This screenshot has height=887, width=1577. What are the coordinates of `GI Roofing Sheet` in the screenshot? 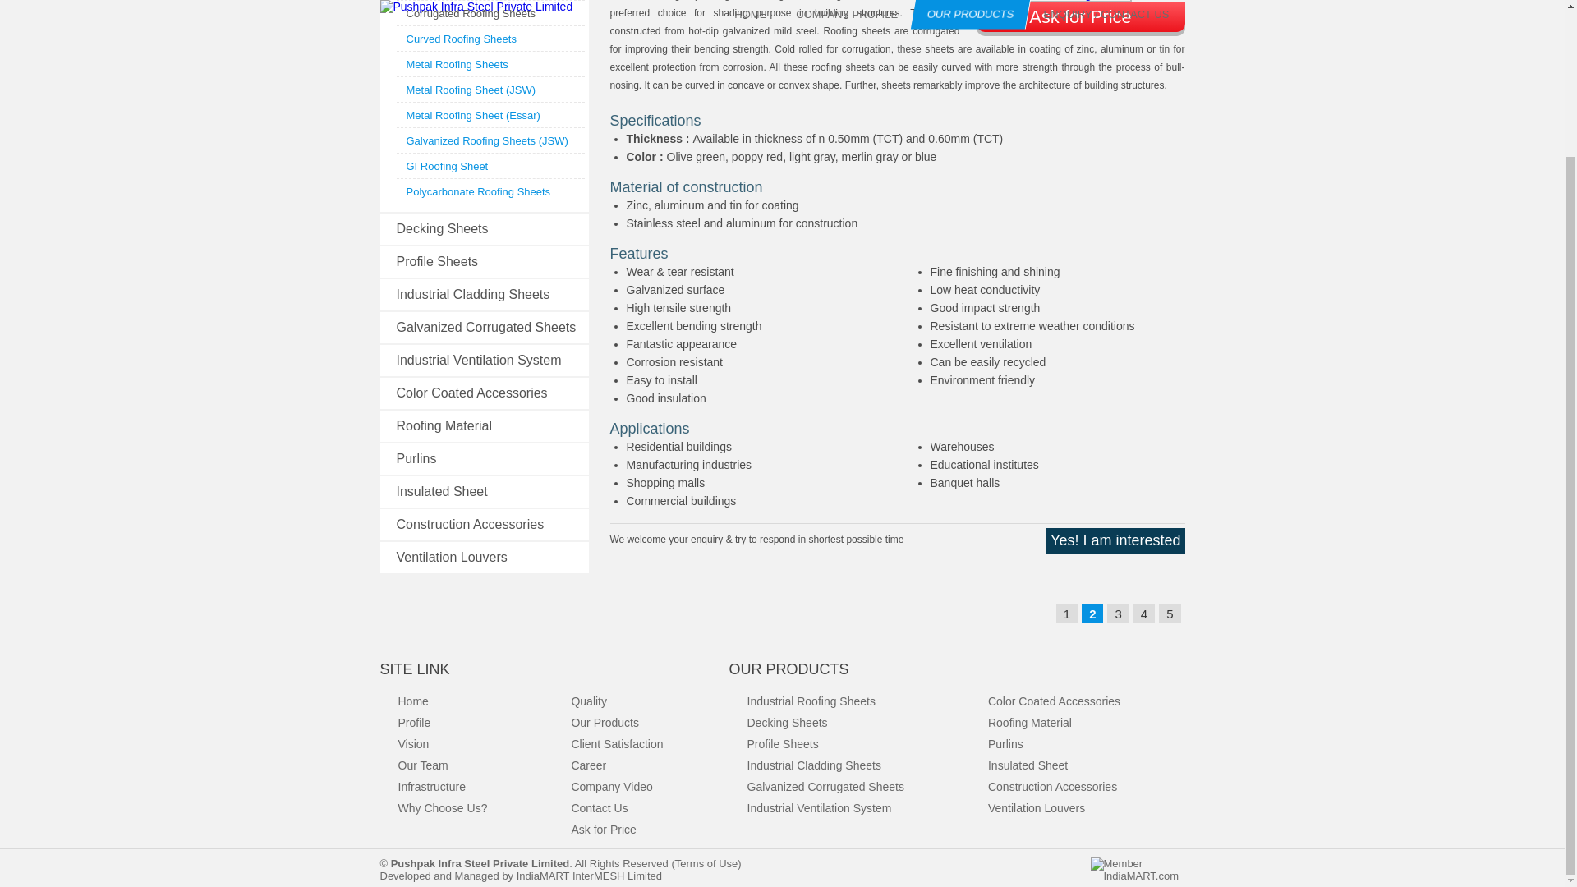 It's located at (446, 166).